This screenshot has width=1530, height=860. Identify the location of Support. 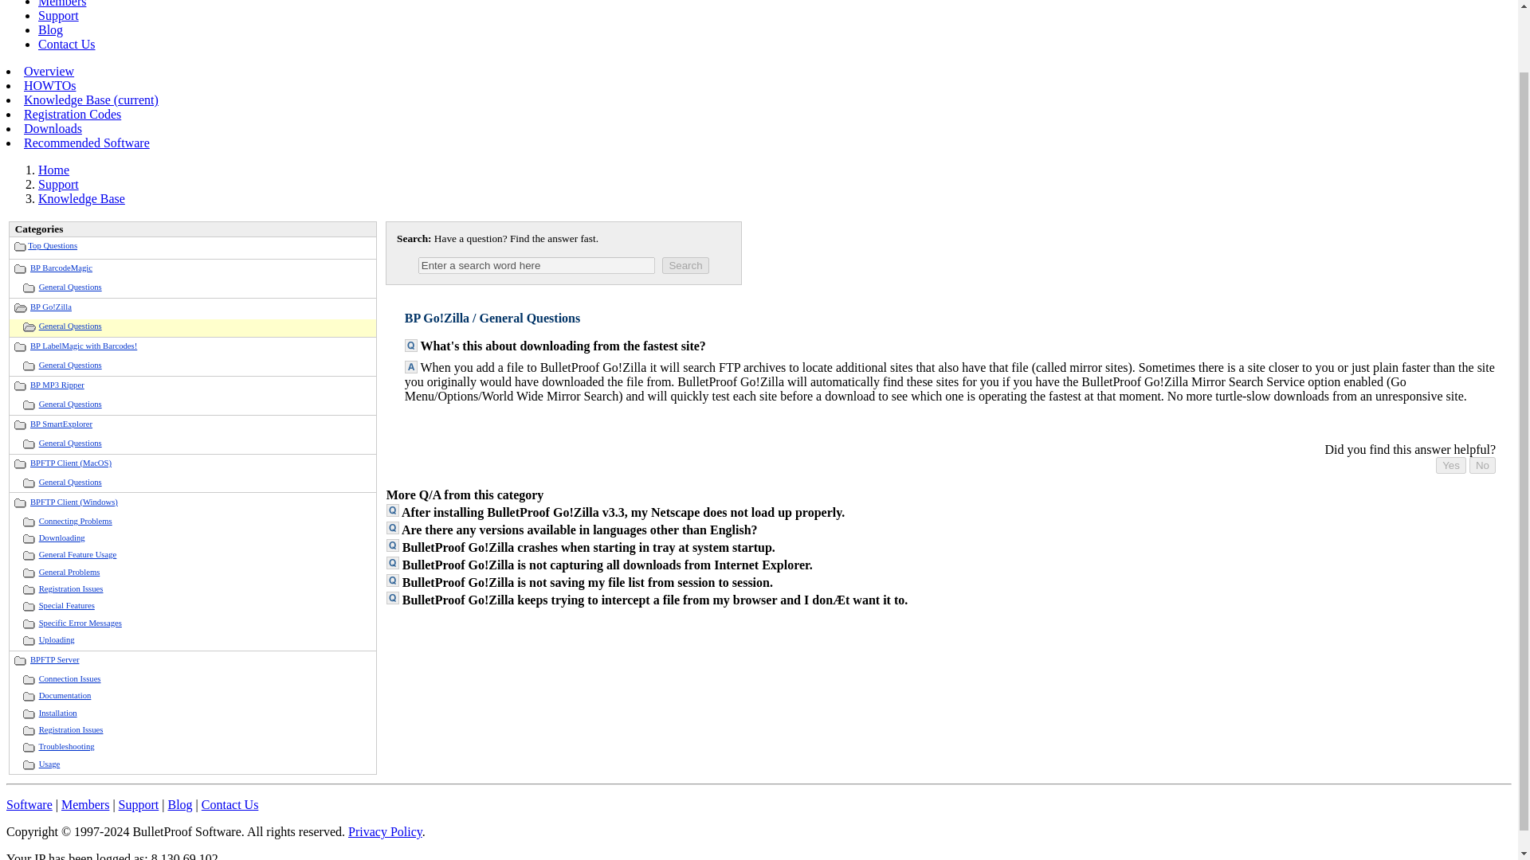
(59, 183).